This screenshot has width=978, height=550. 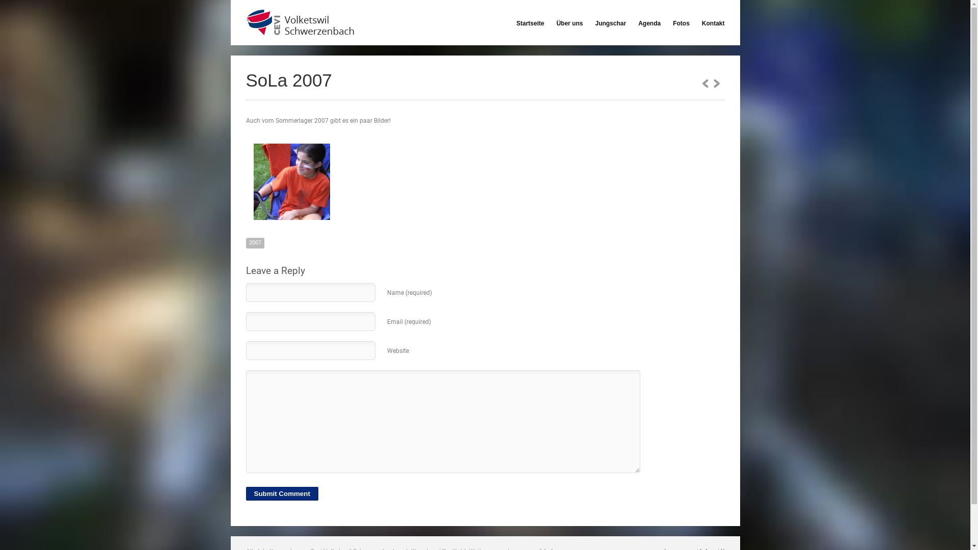 What do you see at coordinates (705, 83) in the screenshot?
I see `1` at bounding box center [705, 83].